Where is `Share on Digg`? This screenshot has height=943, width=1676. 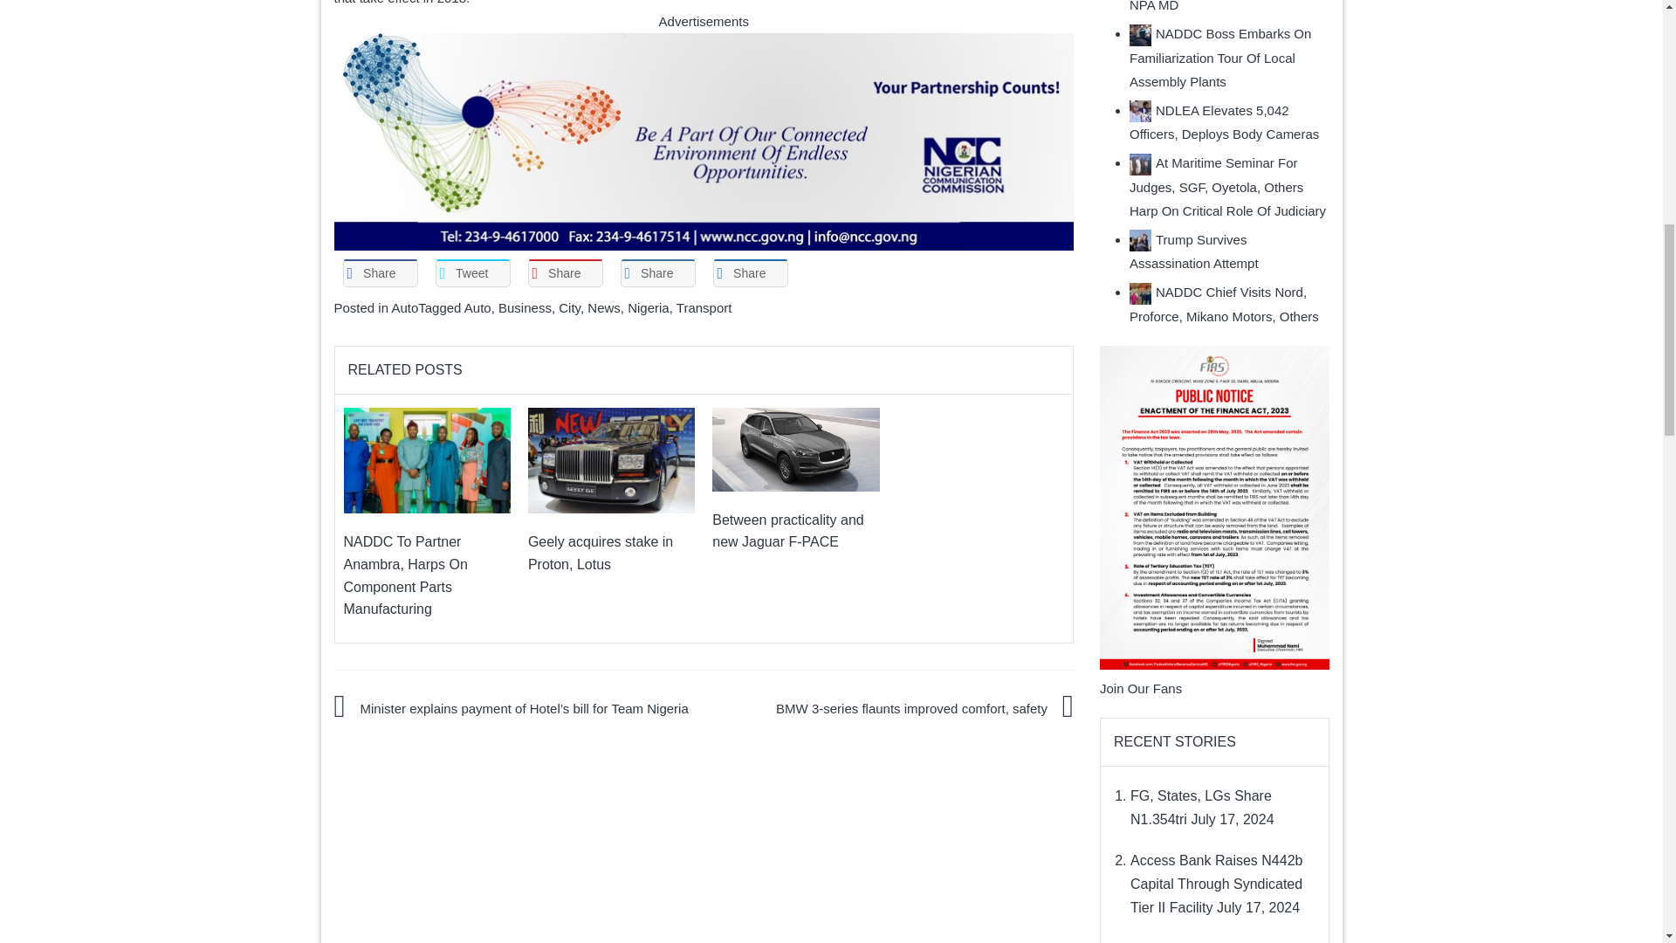
Share on Digg is located at coordinates (750, 273).